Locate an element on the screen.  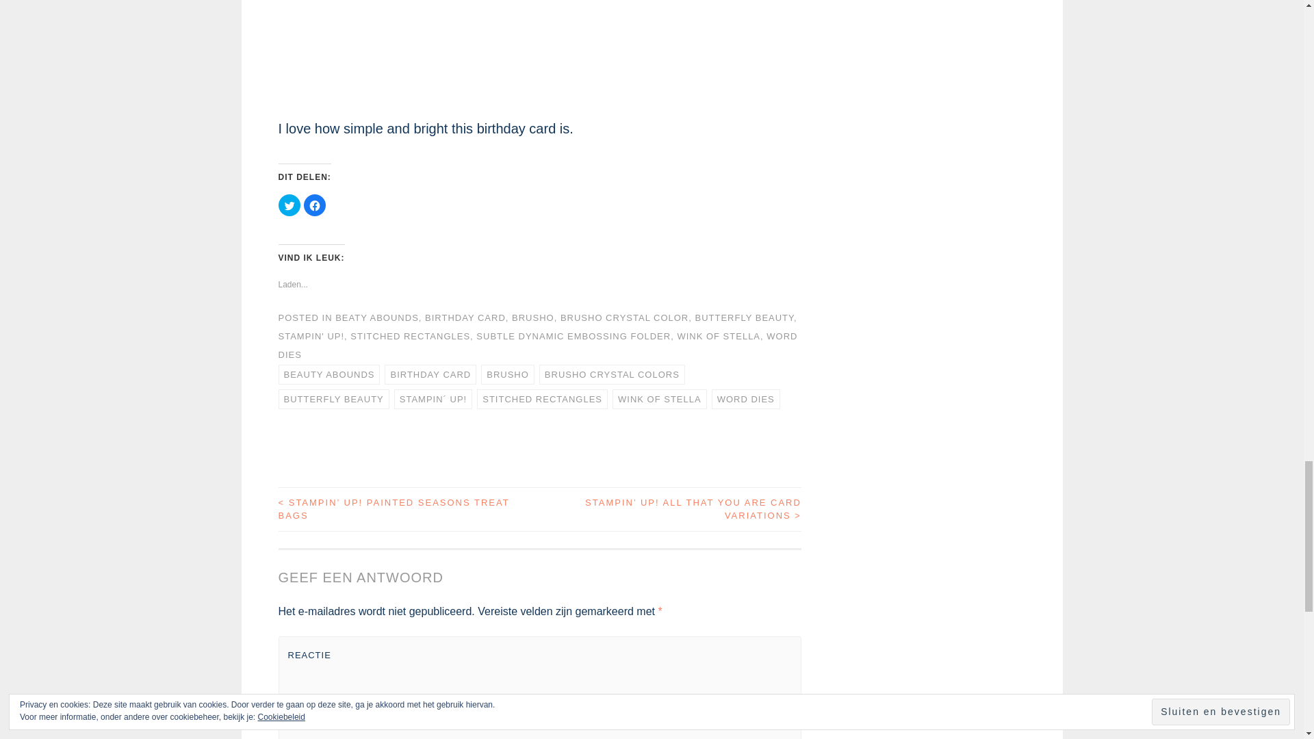
BRUSHO is located at coordinates (508, 374).